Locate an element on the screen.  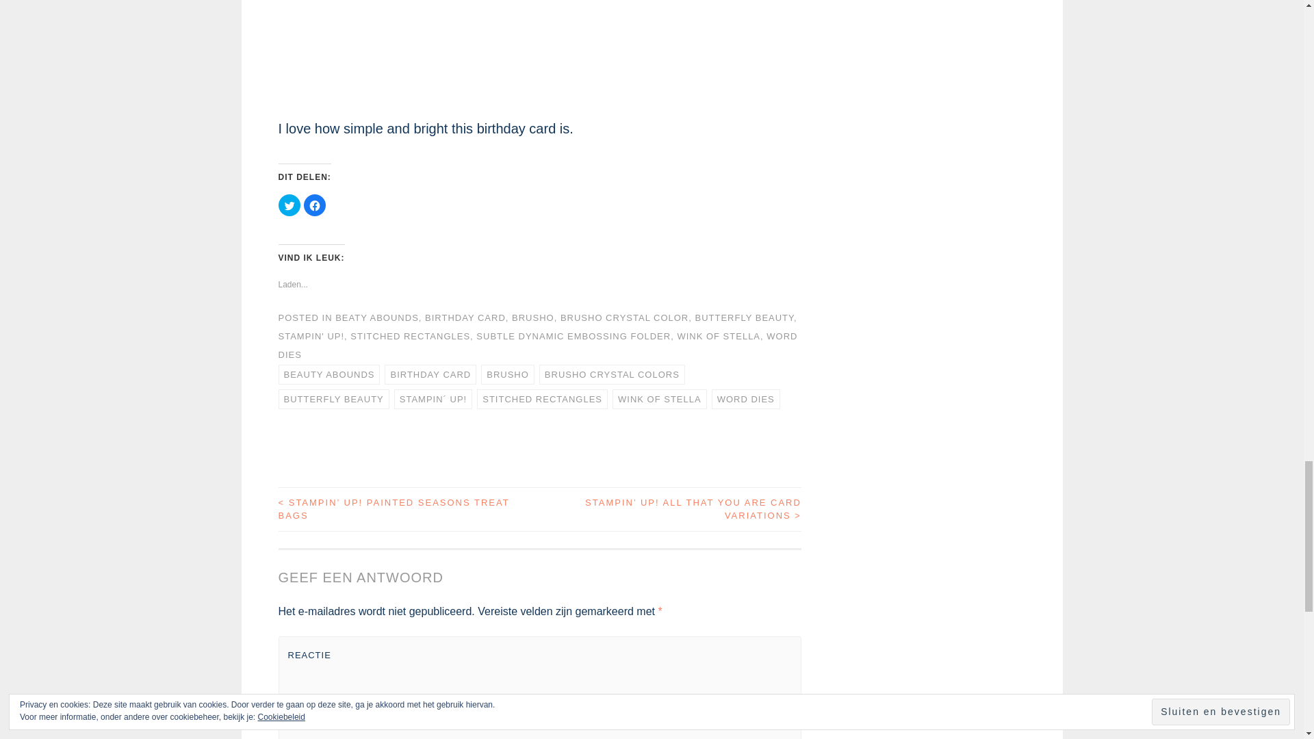
BRUSHO is located at coordinates (508, 374).